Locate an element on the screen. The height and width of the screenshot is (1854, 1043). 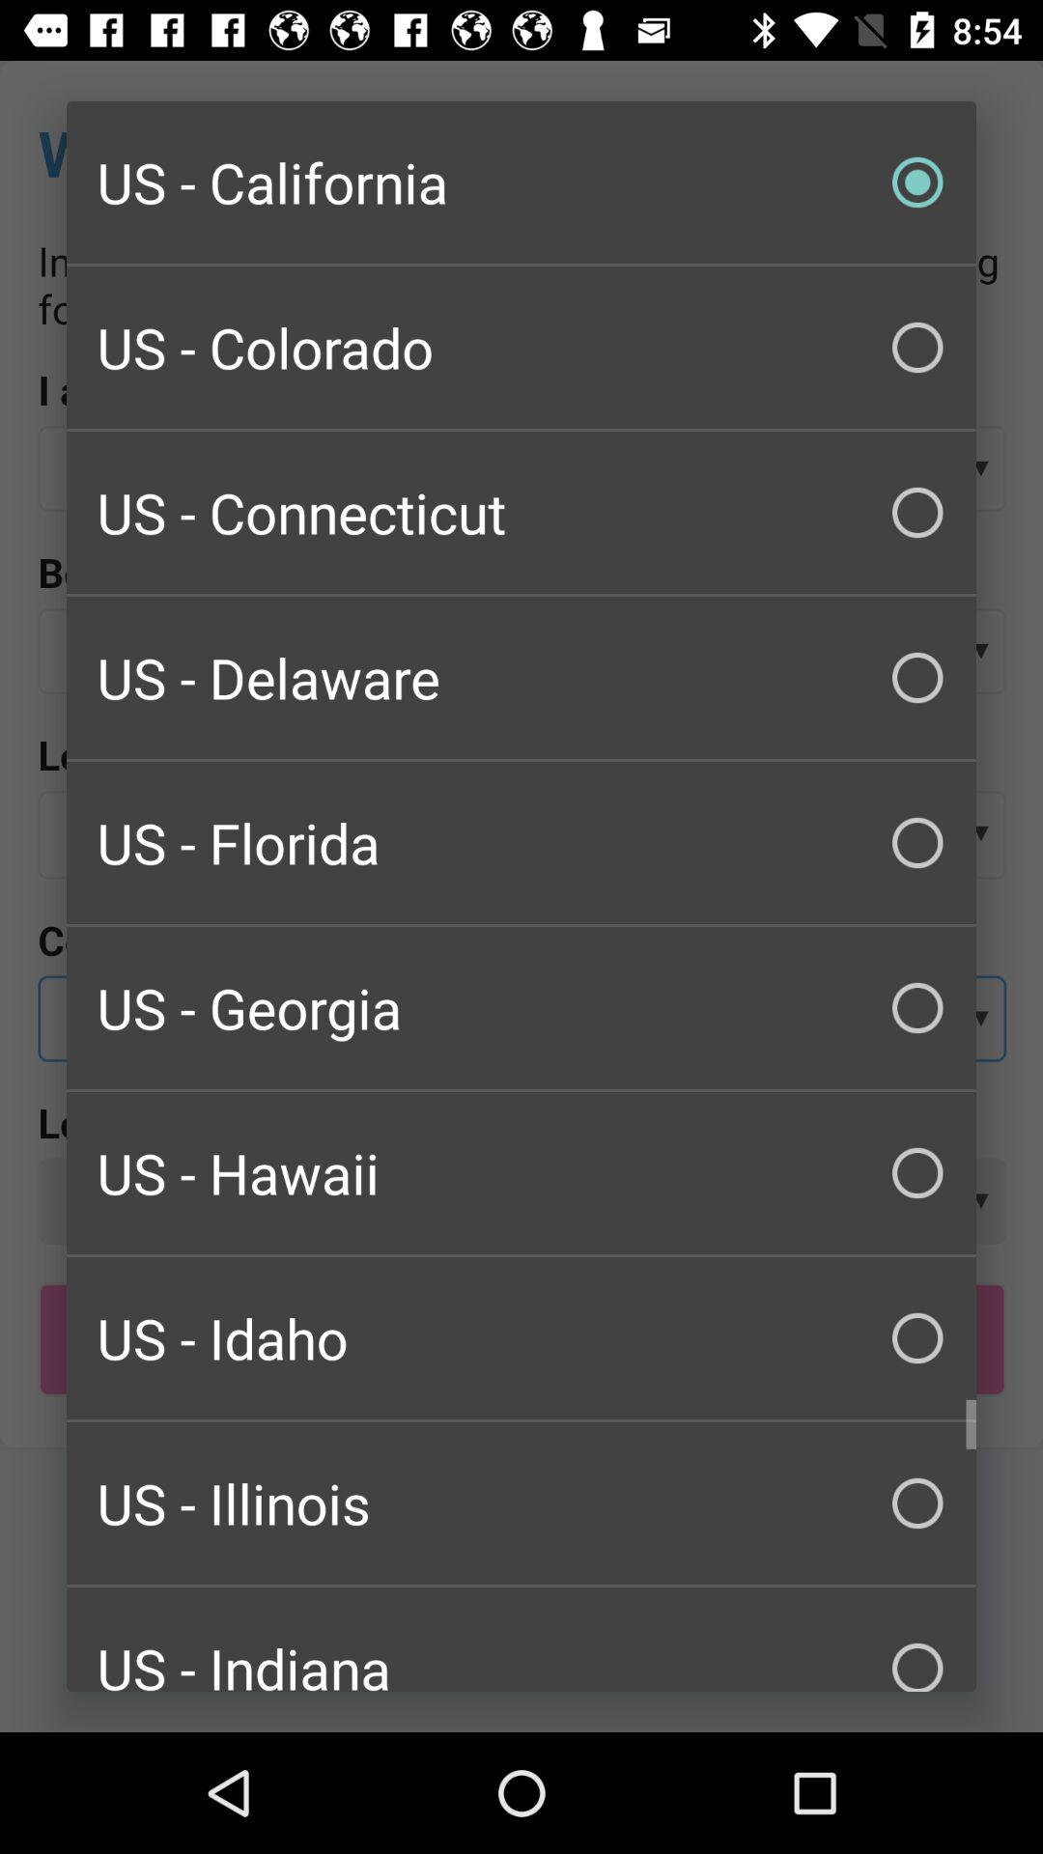
launch the us - florida is located at coordinates (521, 842).